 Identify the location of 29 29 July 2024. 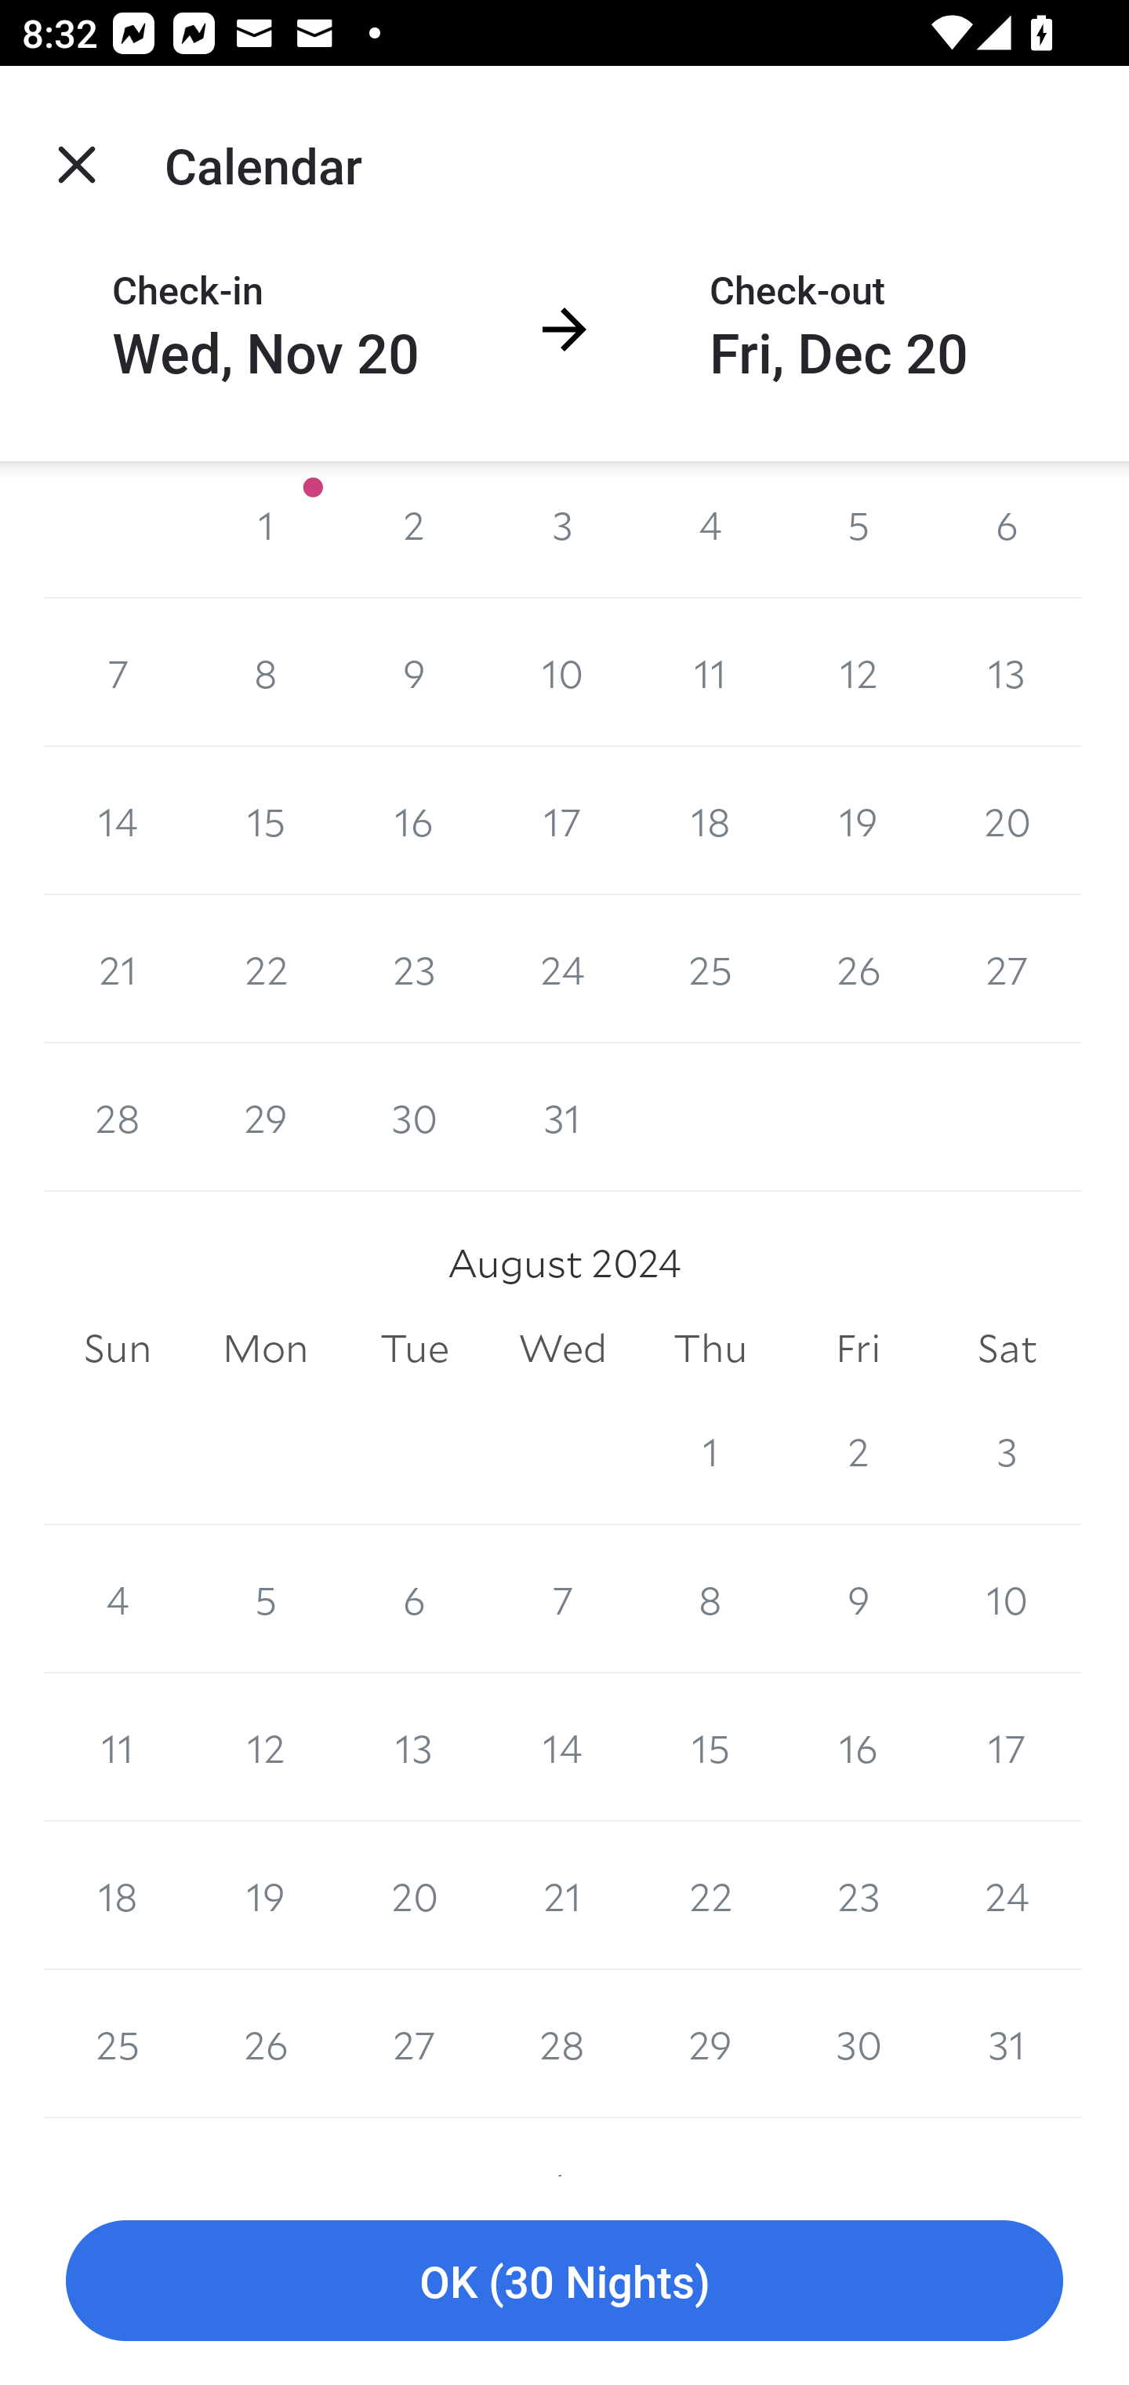
(265, 1119).